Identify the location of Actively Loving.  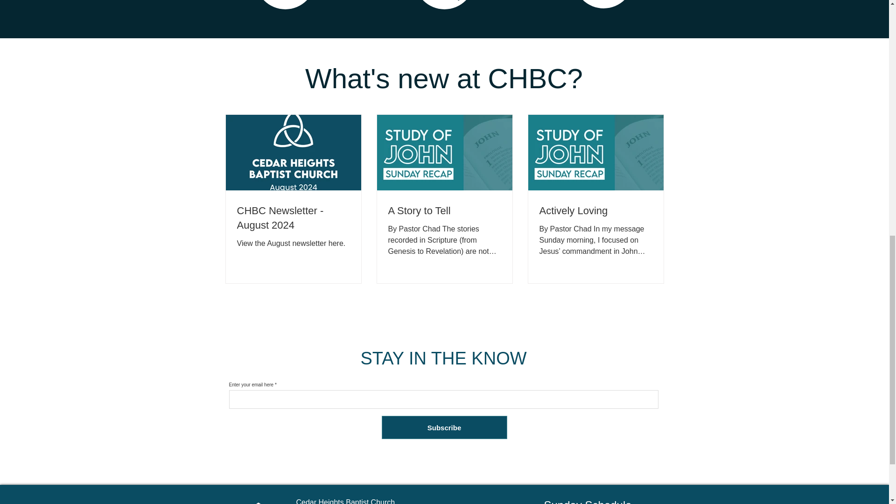
(595, 211).